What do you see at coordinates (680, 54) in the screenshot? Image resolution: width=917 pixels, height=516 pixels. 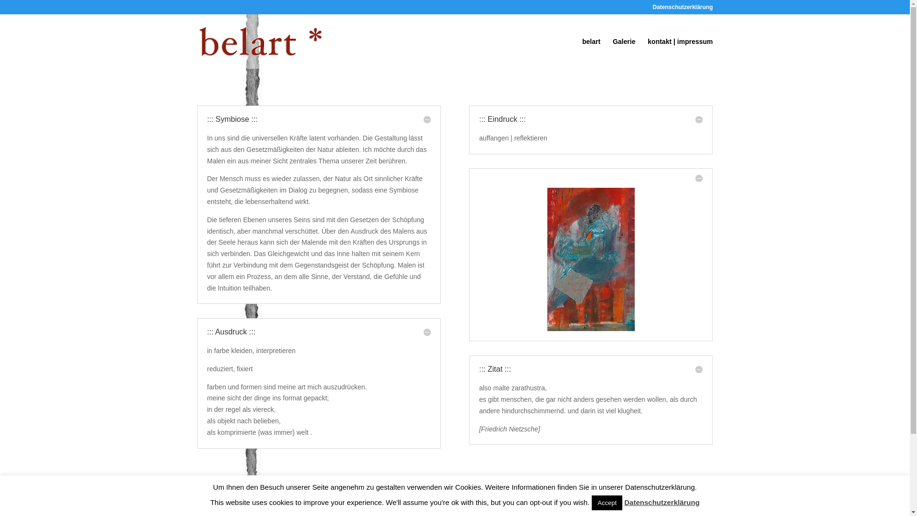 I see `kontakt | impressum` at bounding box center [680, 54].